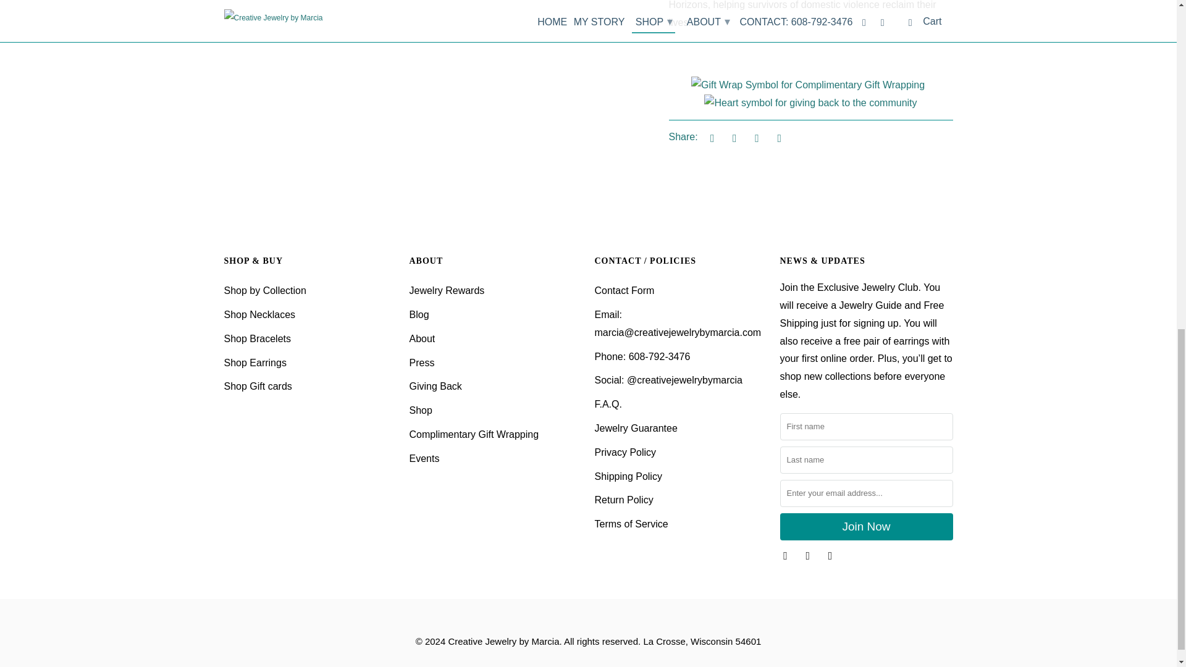 This screenshot has height=667, width=1186. What do you see at coordinates (755, 137) in the screenshot?
I see `Share this on Pinterest` at bounding box center [755, 137].